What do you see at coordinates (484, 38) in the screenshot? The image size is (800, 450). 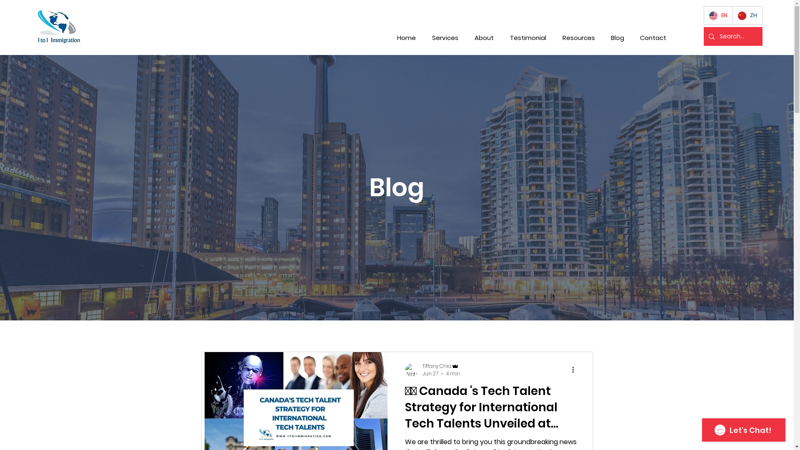 I see `About` at bounding box center [484, 38].